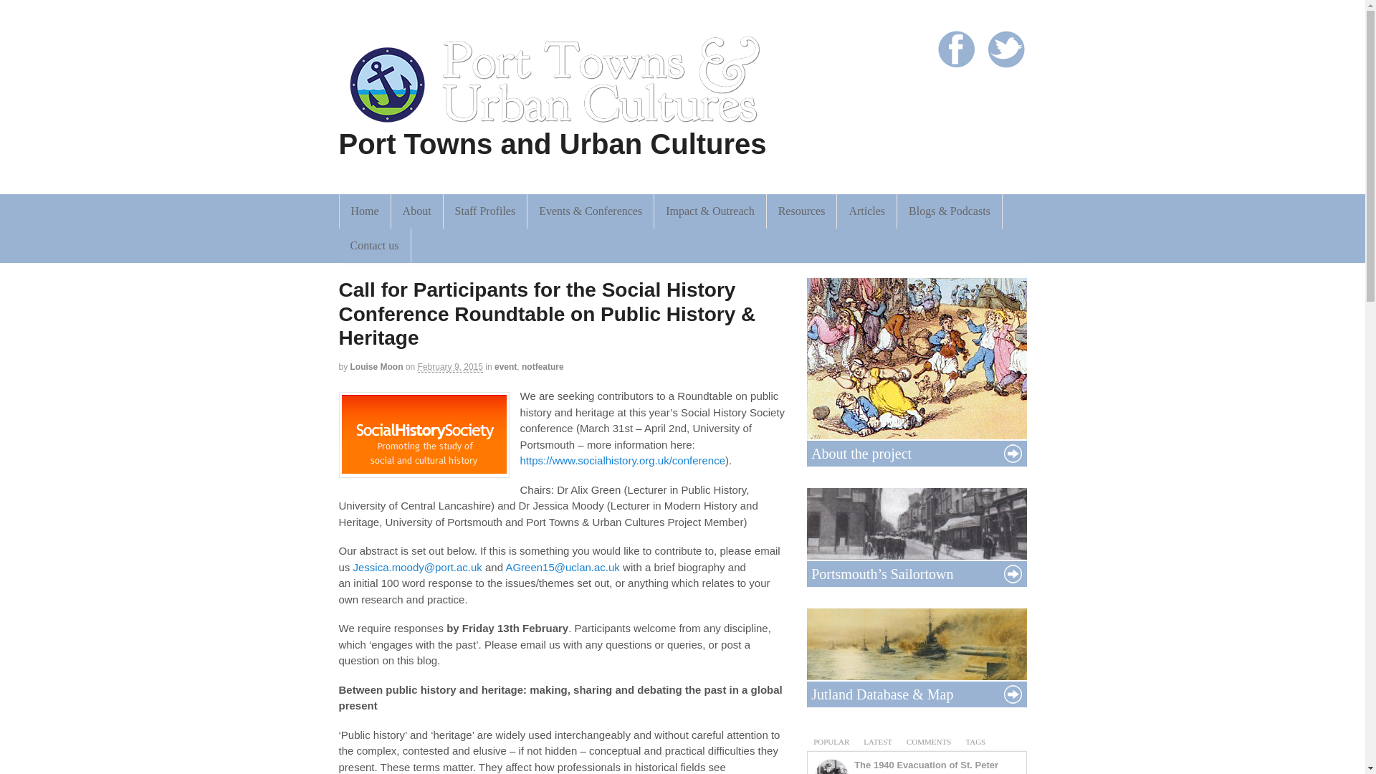  I want to click on notfeature, so click(543, 367).